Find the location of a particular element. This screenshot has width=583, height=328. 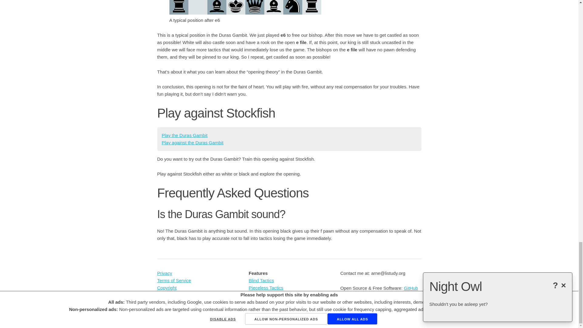

Play against the Duras Gambit is located at coordinates (192, 143).